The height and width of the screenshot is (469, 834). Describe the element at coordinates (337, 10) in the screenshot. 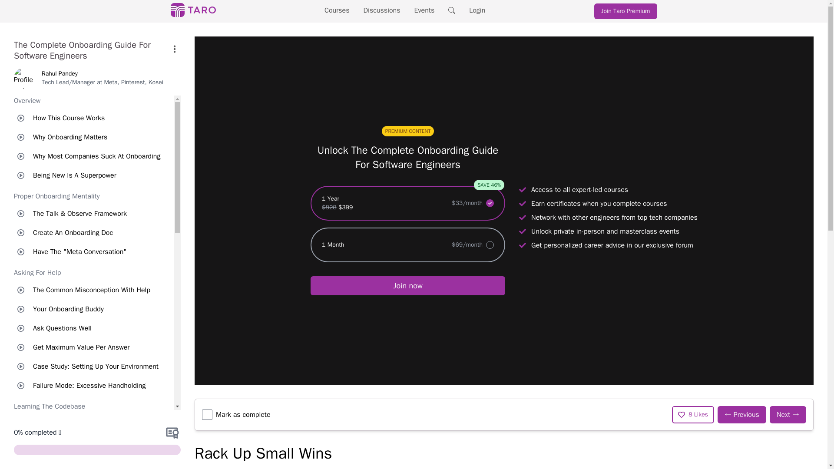

I see `Courses` at that location.